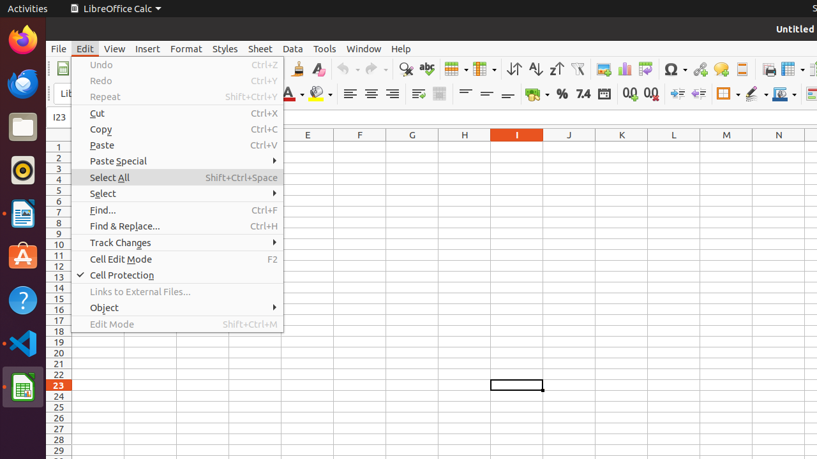 The width and height of the screenshot is (817, 459). Describe the element at coordinates (177, 145) in the screenshot. I see `Paste` at that location.